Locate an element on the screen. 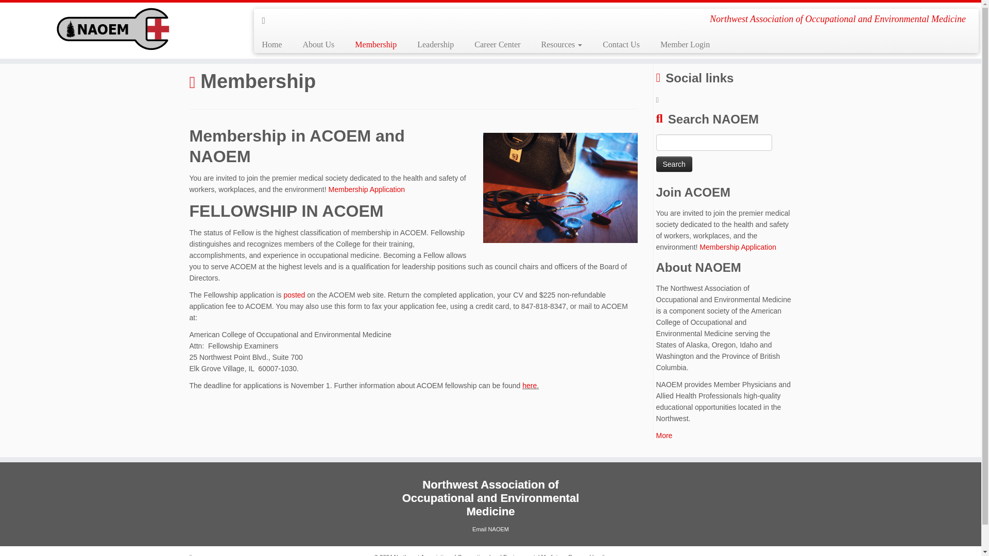 The image size is (989, 556). Membership Application is located at coordinates (738, 247).